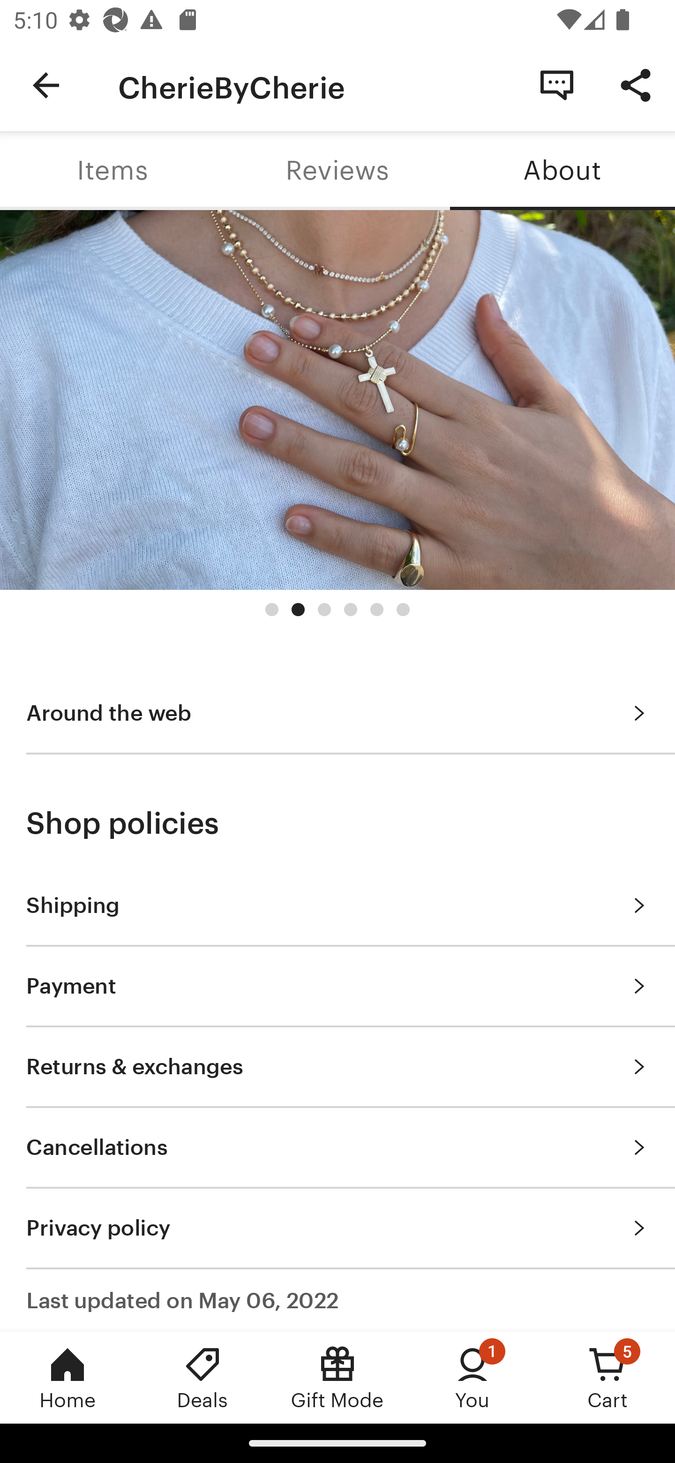 The image size is (675, 1463). What do you see at coordinates (636, 84) in the screenshot?
I see `Share` at bounding box center [636, 84].